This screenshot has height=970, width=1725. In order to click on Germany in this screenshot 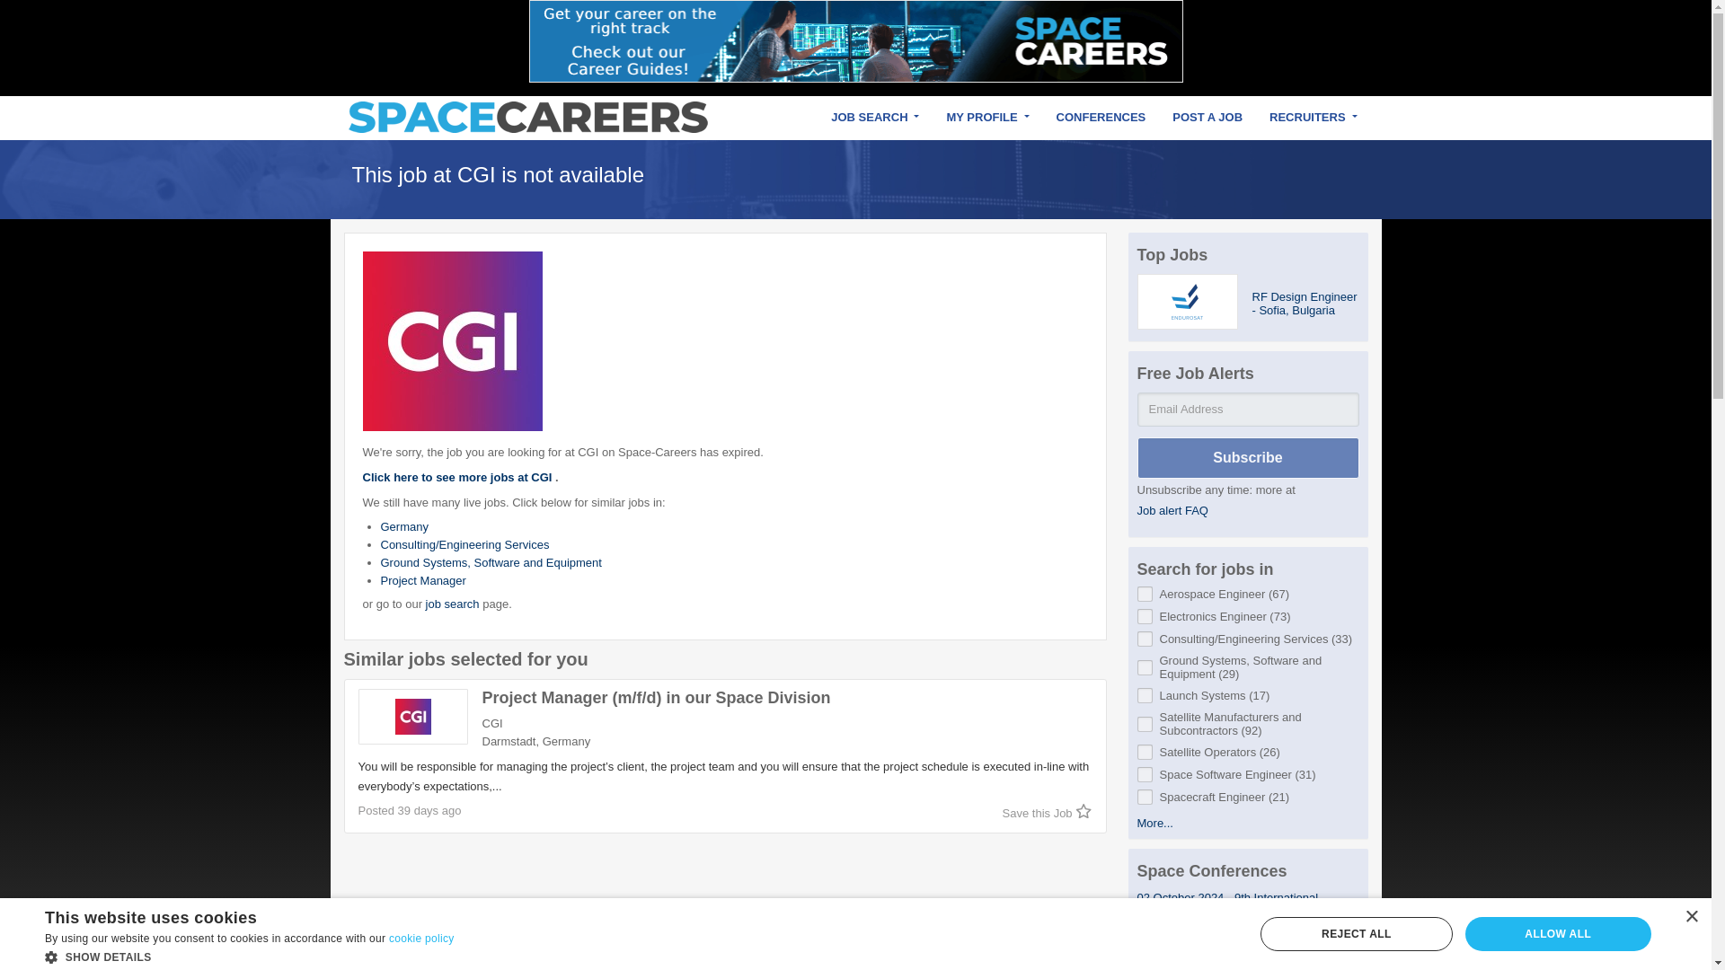, I will do `click(404, 526)`.